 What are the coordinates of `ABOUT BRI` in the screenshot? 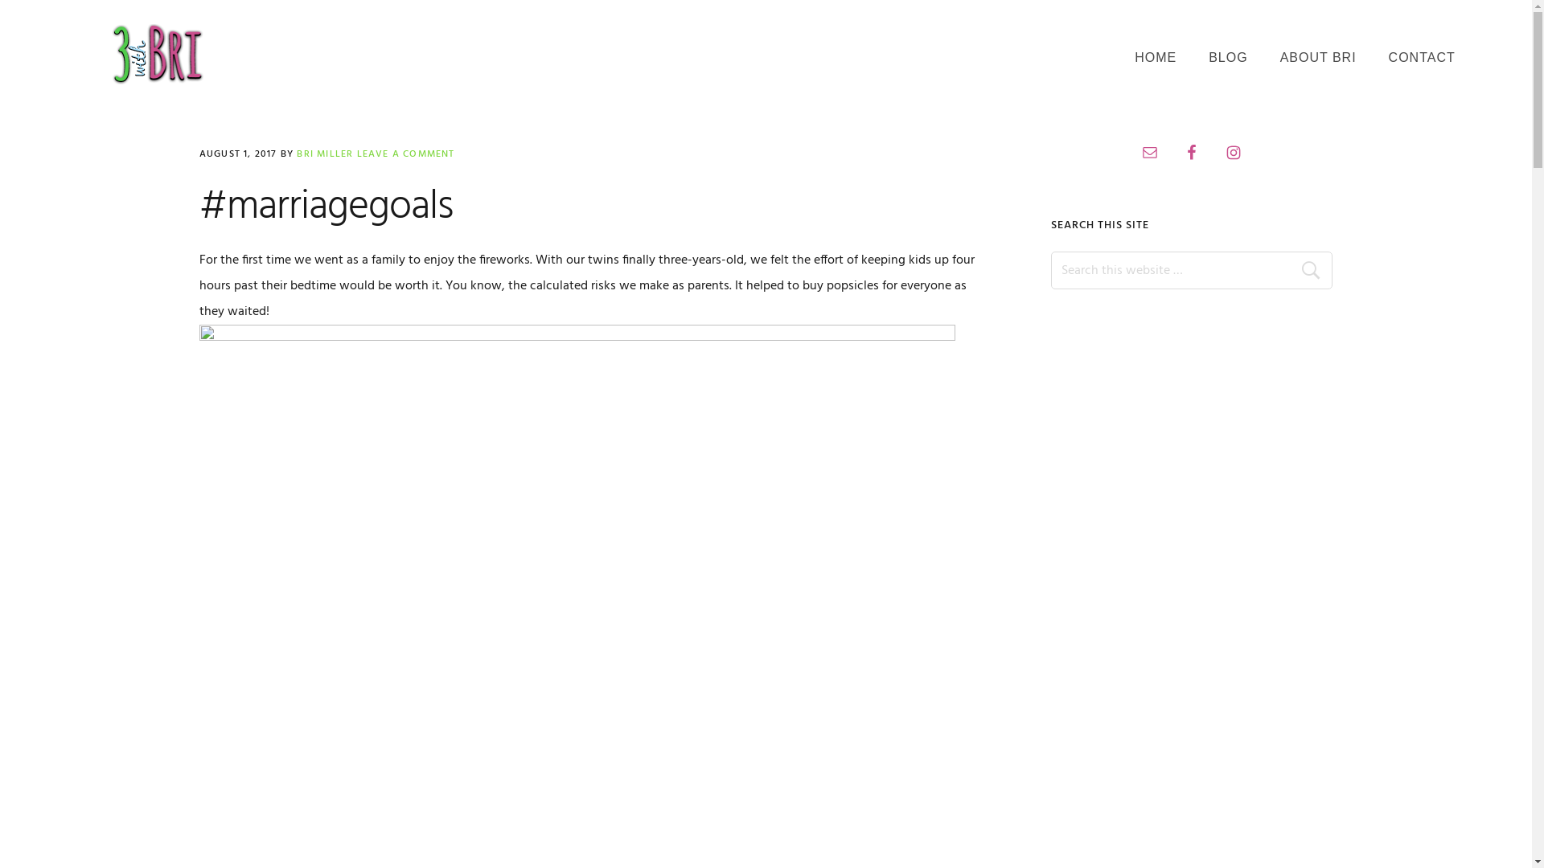 It's located at (1319, 58).